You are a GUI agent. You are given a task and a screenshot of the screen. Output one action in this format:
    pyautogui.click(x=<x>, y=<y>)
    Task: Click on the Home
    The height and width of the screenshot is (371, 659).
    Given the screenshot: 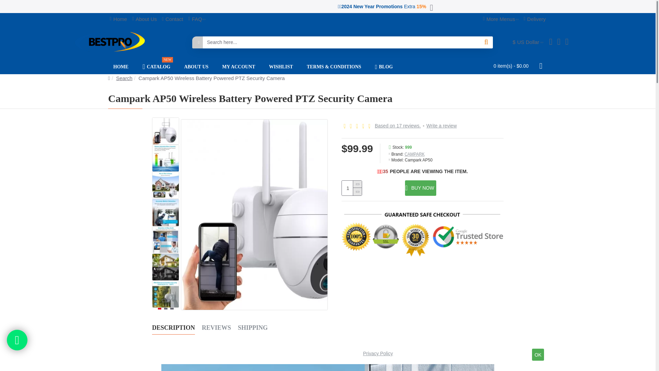 What is the action you would take?
    pyautogui.click(x=118, y=19)
    